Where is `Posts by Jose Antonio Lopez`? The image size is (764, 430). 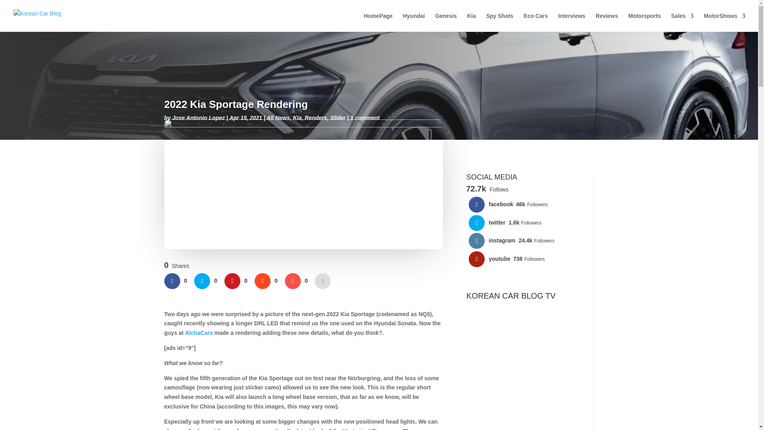 Posts by Jose Antonio Lopez is located at coordinates (198, 118).